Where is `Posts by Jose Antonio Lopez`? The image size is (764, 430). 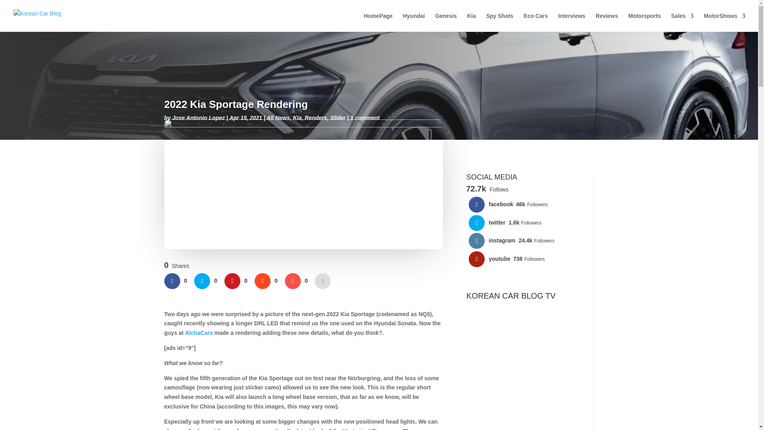 Posts by Jose Antonio Lopez is located at coordinates (198, 118).